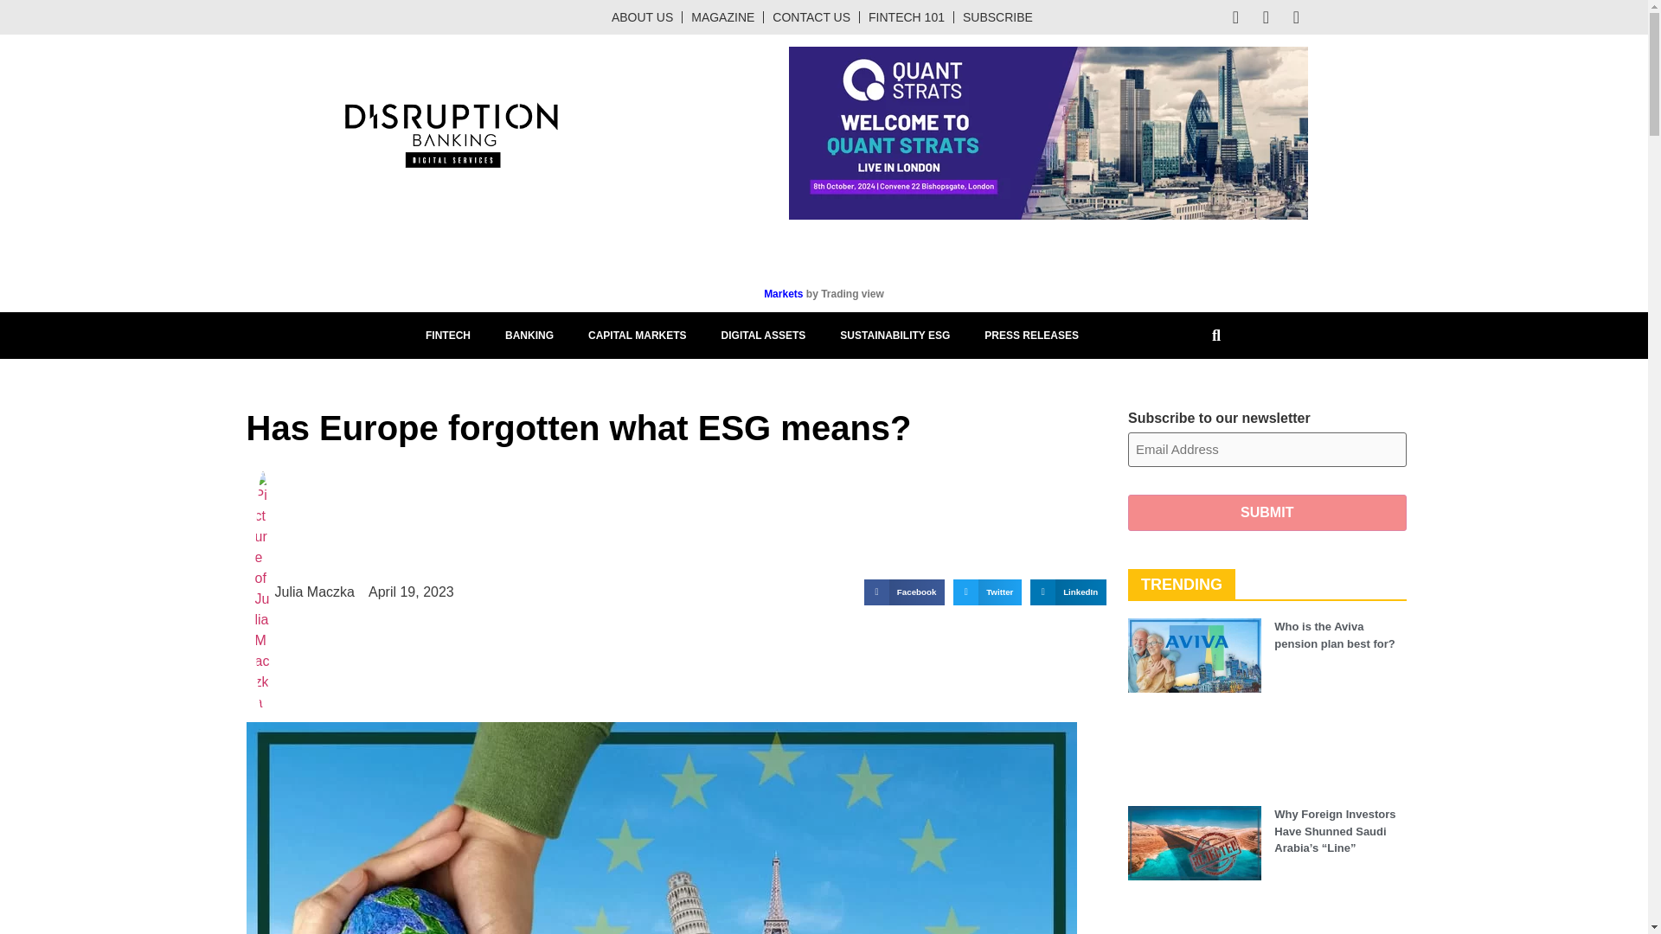  I want to click on FINTECH 101, so click(907, 17).